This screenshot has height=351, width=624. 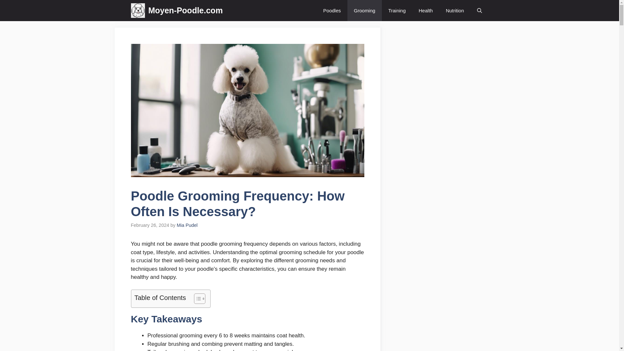 I want to click on Health, so click(x=425, y=10).